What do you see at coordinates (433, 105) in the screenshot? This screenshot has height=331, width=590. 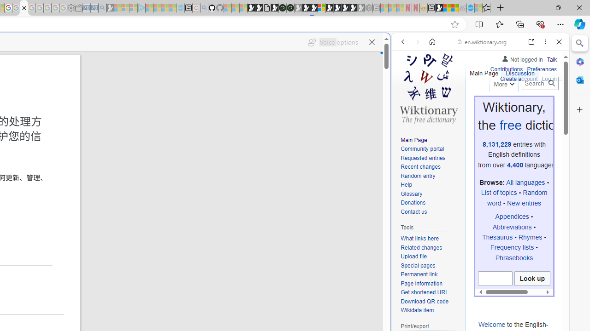 I see `IMAGES` at bounding box center [433, 105].